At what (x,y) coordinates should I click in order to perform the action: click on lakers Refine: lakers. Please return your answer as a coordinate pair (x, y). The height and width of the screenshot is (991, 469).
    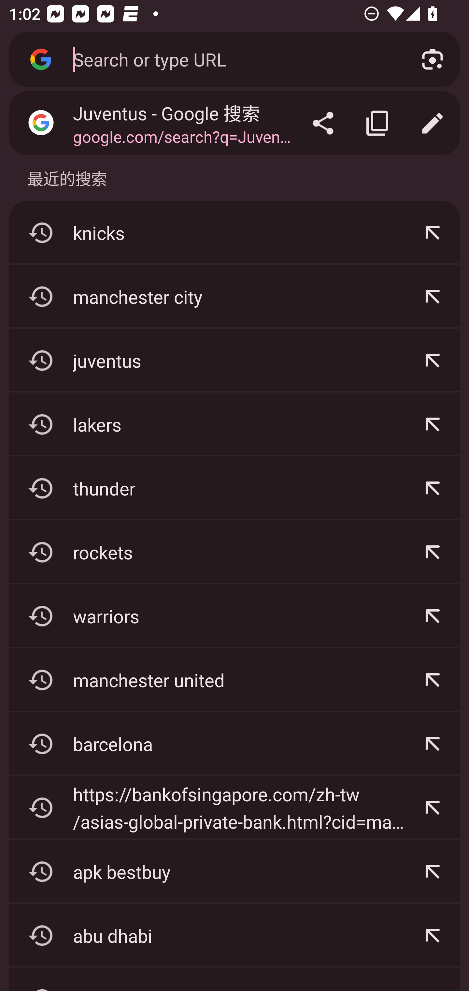
    Looking at the image, I should click on (234, 424).